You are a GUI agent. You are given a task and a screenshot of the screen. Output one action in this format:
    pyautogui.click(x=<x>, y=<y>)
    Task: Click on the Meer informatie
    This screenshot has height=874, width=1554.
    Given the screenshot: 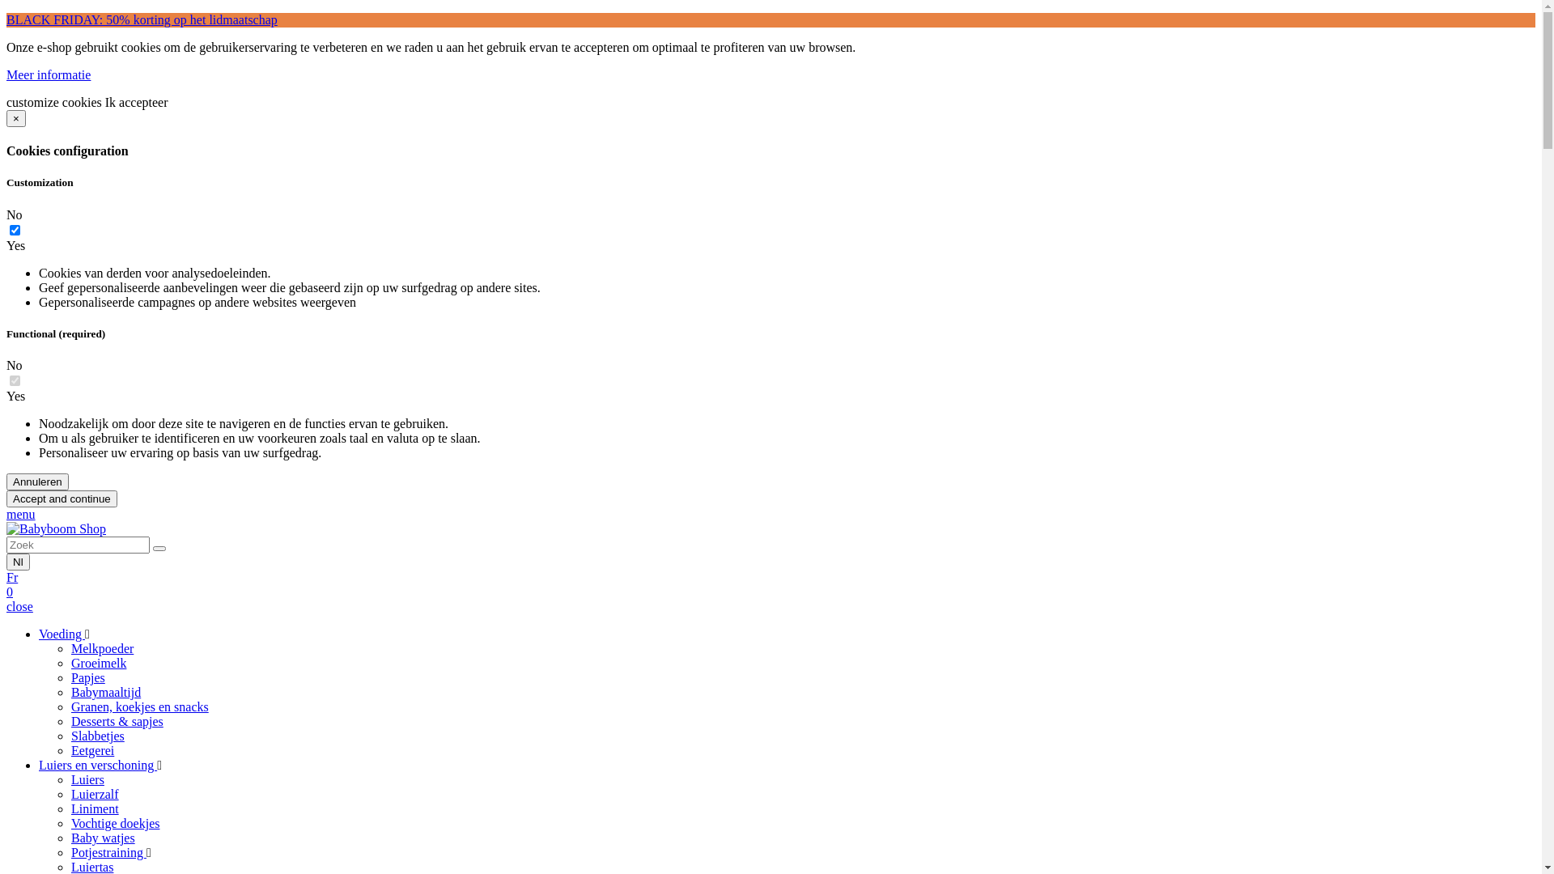 What is the action you would take?
    pyautogui.click(x=49, y=74)
    